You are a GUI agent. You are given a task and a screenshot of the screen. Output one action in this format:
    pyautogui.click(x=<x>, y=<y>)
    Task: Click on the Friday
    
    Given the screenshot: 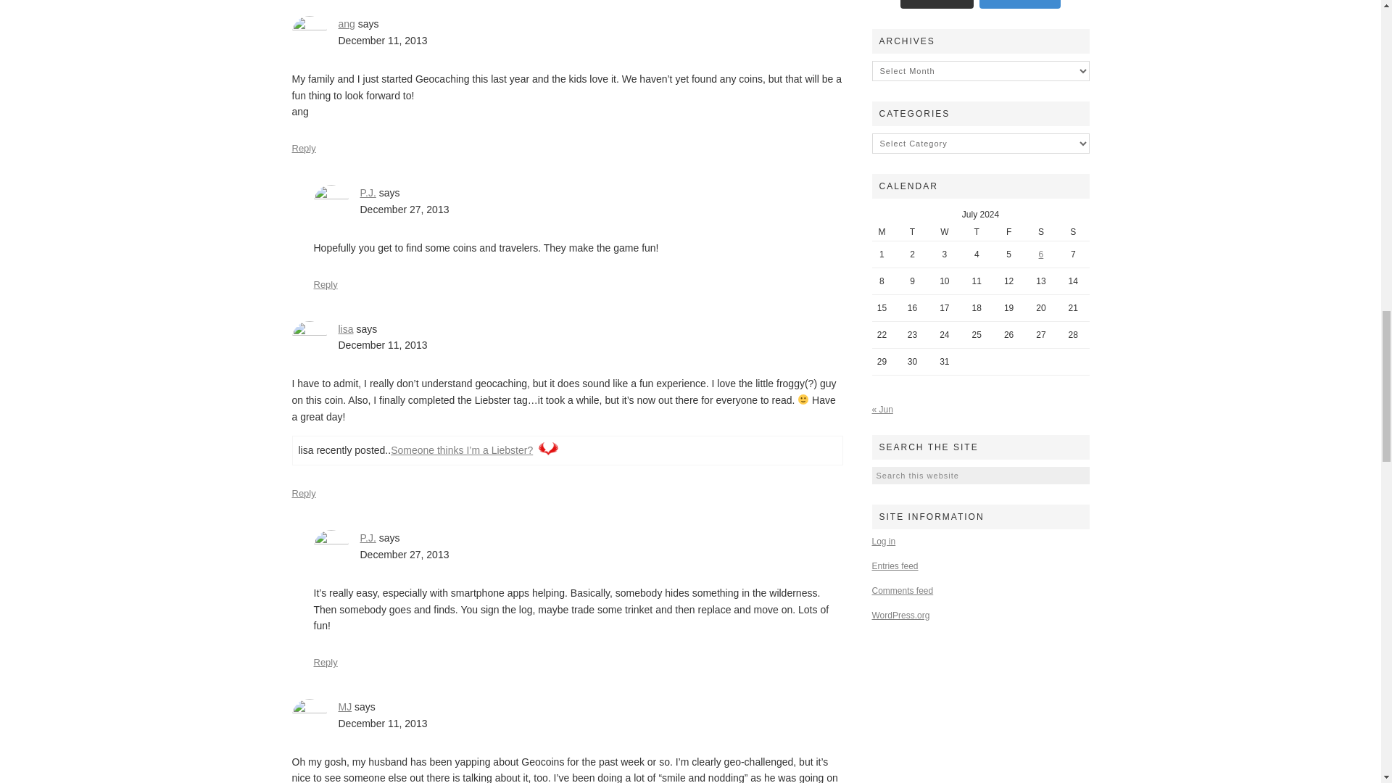 What is the action you would take?
    pyautogui.click(x=1008, y=232)
    